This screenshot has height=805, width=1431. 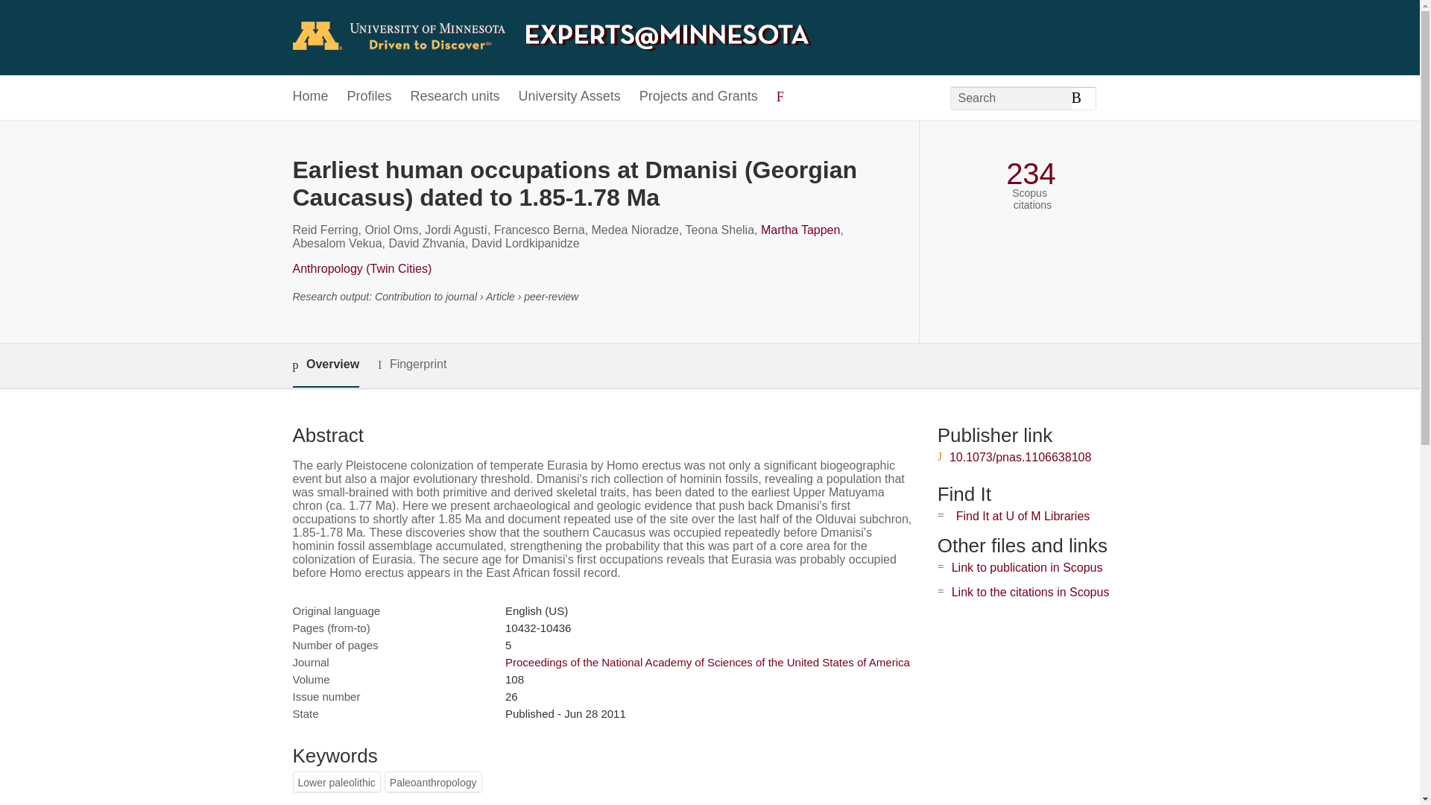 I want to click on Martha Tappen, so click(x=800, y=230).